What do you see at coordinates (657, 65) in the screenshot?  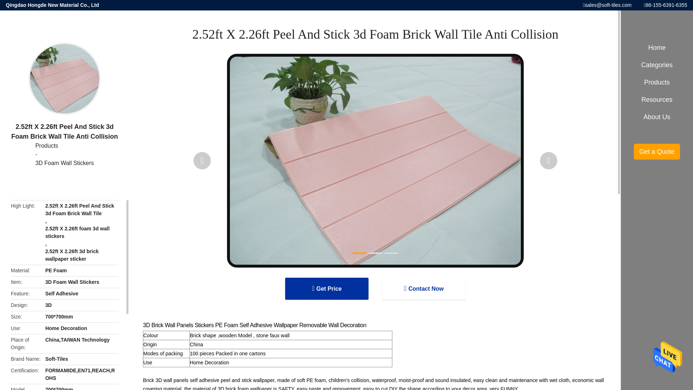 I see `Categories` at bounding box center [657, 65].